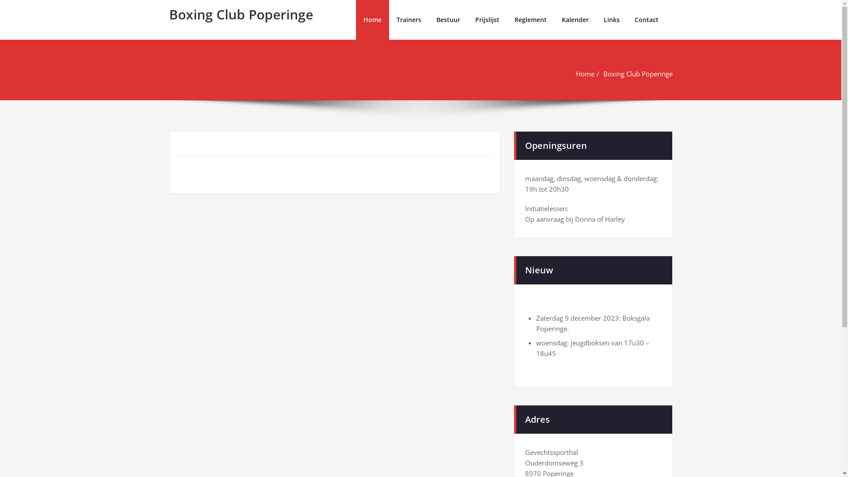 This screenshot has width=848, height=477. Describe the element at coordinates (647, 20) in the screenshot. I see `Contact` at that location.